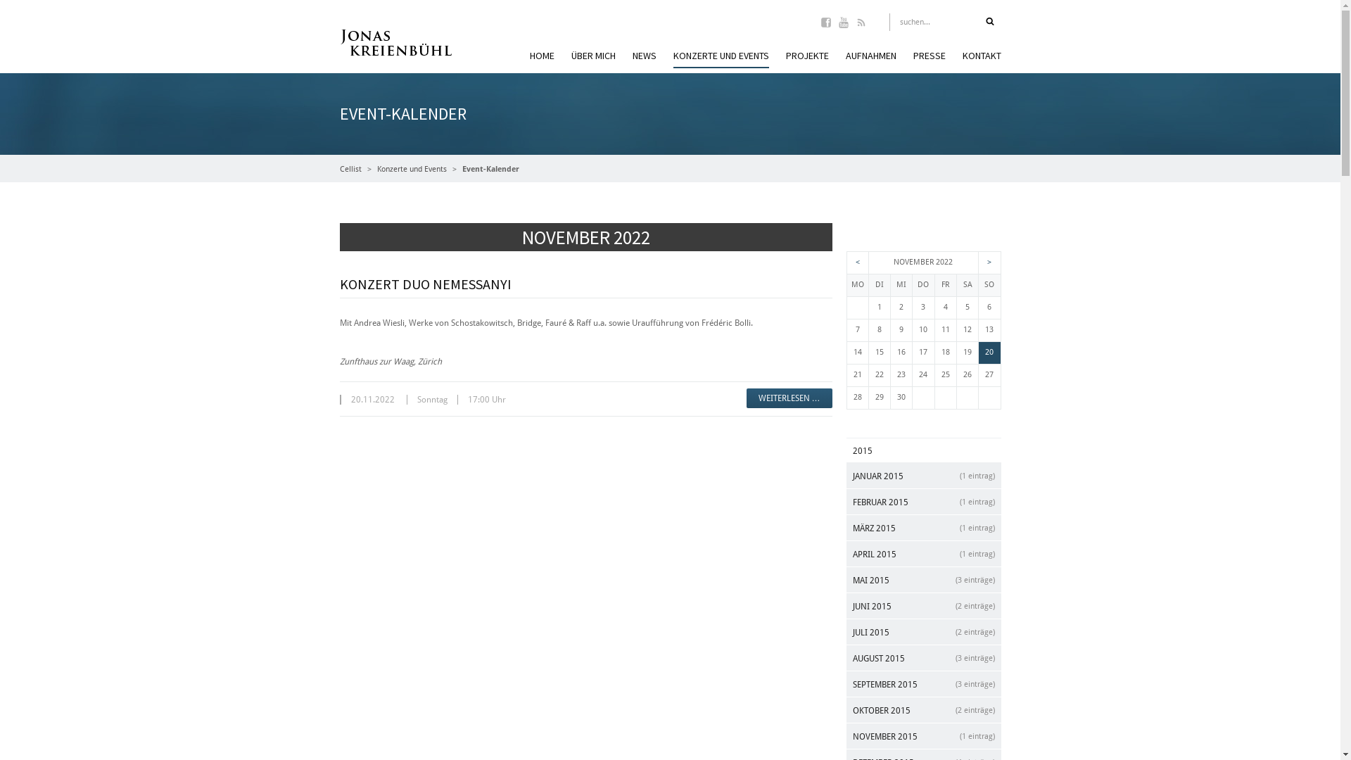 This screenshot has width=1351, height=760. What do you see at coordinates (806, 58) in the screenshot?
I see `PROJEKTE` at bounding box center [806, 58].